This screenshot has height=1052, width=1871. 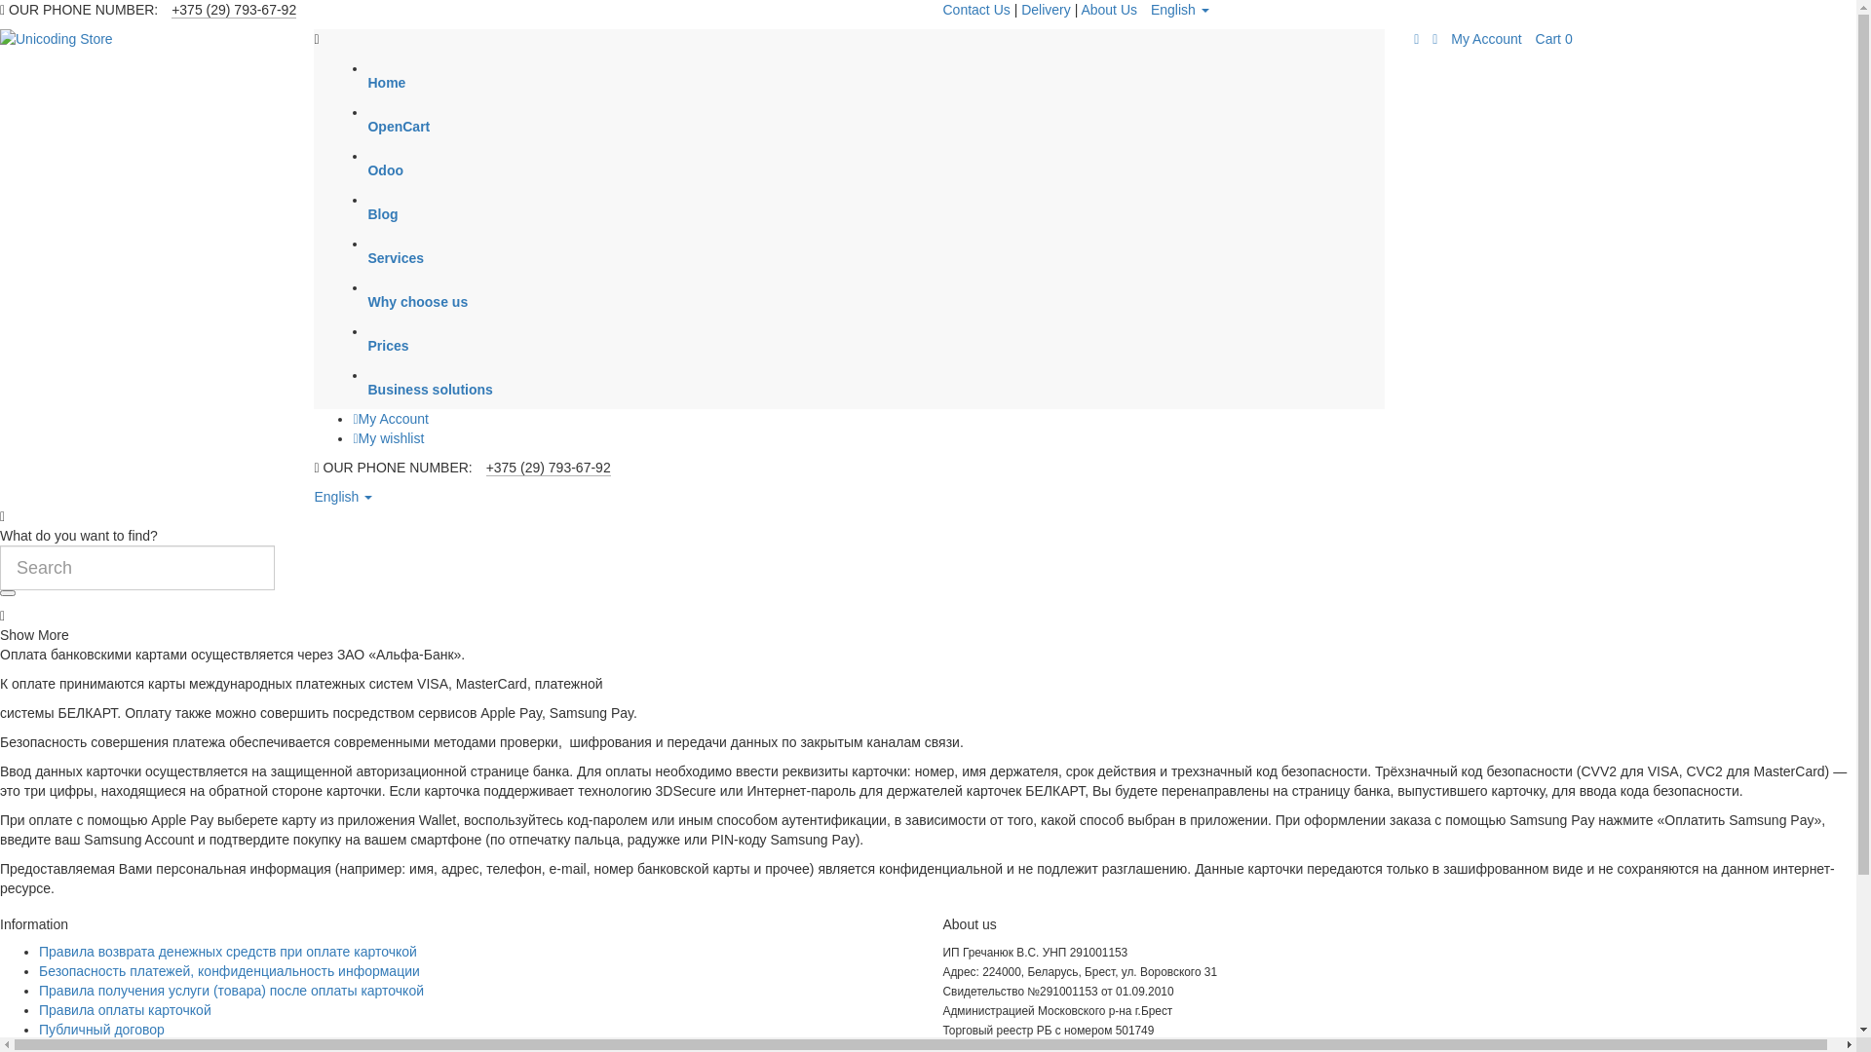 What do you see at coordinates (903, 304) in the screenshot?
I see `Why choose us` at bounding box center [903, 304].